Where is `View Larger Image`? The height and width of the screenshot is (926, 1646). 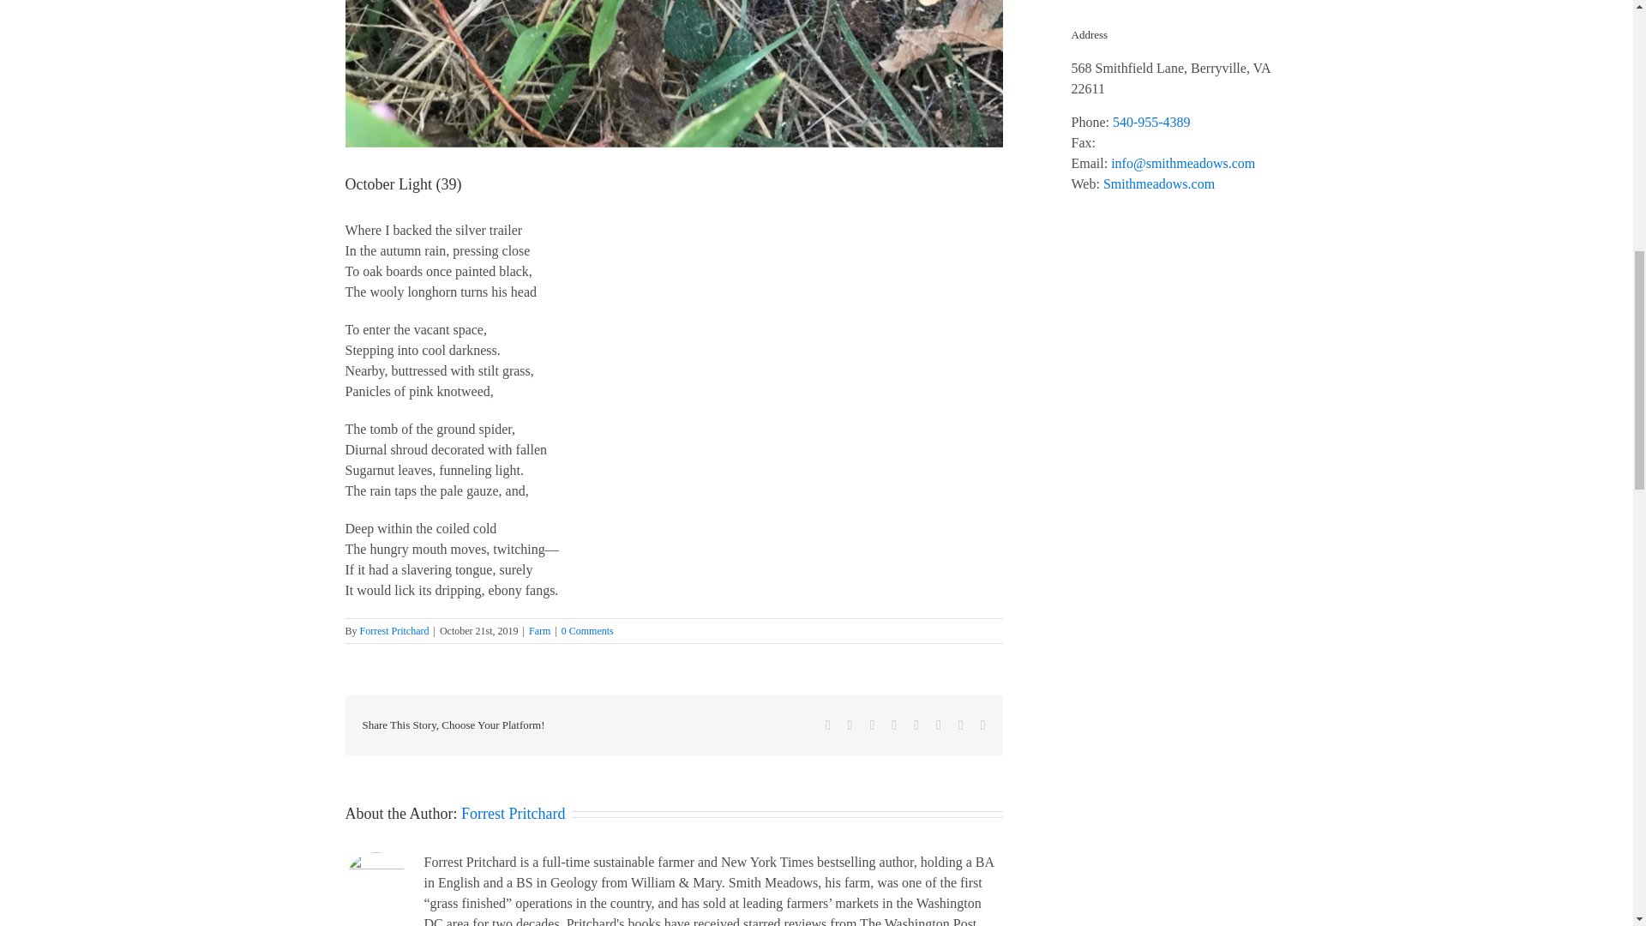
View Larger Image is located at coordinates (673, 74).